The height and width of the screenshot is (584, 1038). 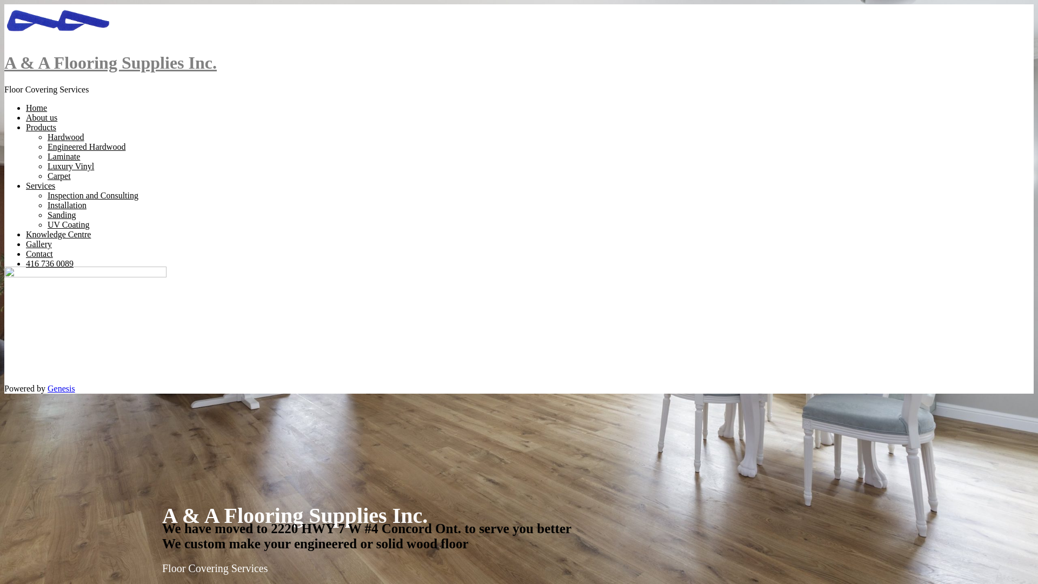 I want to click on Knowledge Centre, so click(x=58, y=235).